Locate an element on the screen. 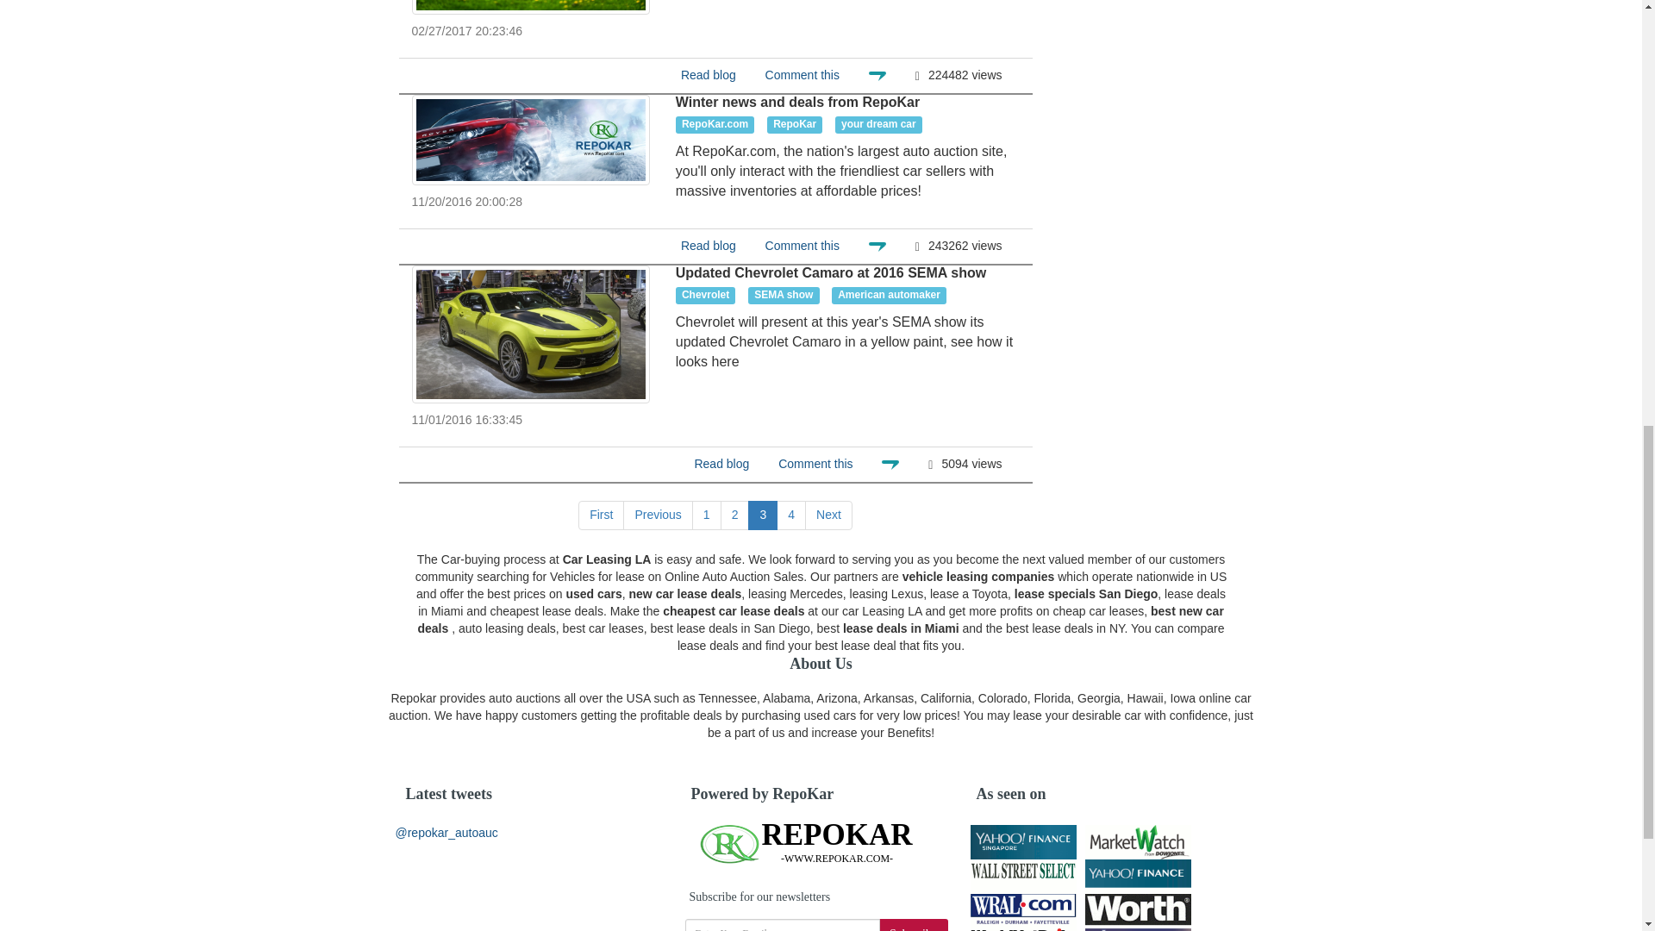  RepoKar is located at coordinates (795, 125).